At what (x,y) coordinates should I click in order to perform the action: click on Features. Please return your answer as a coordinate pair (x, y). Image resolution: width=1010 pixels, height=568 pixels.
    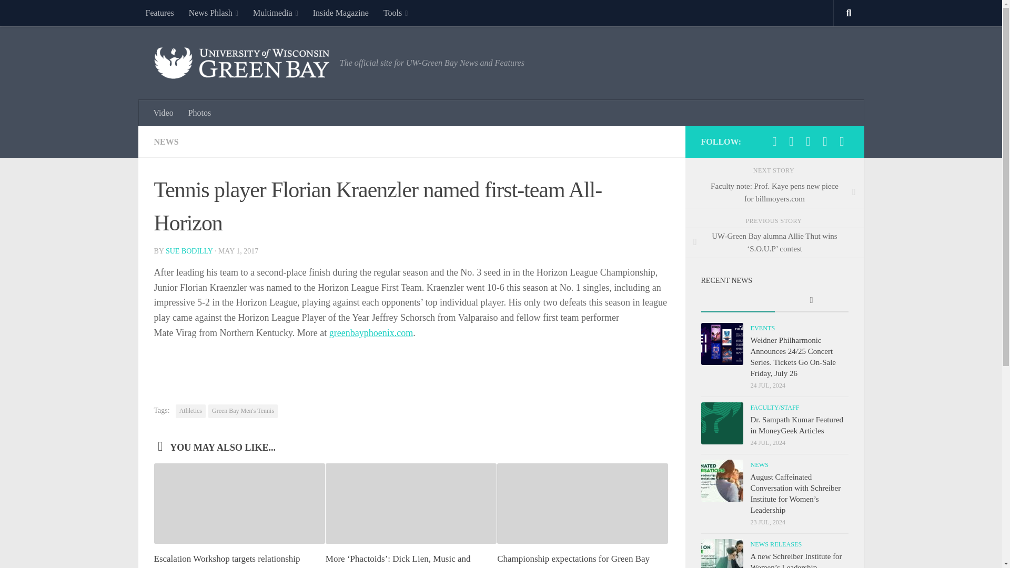
    Looking at the image, I should click on (159, 13).